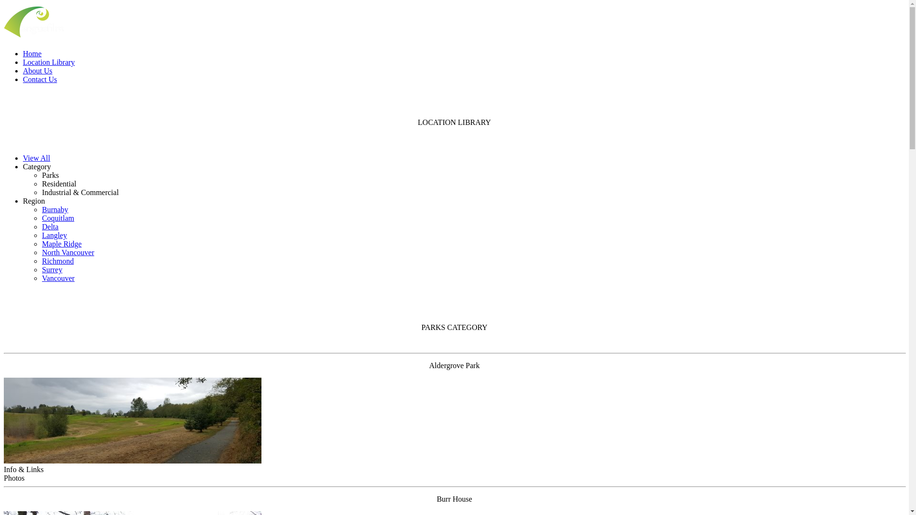 Image resolution: width=916 pixels, height=515 pixels. Describe the element at coordinates (62, 244) in the screenshot. I see `Maple Ridge` at that location.